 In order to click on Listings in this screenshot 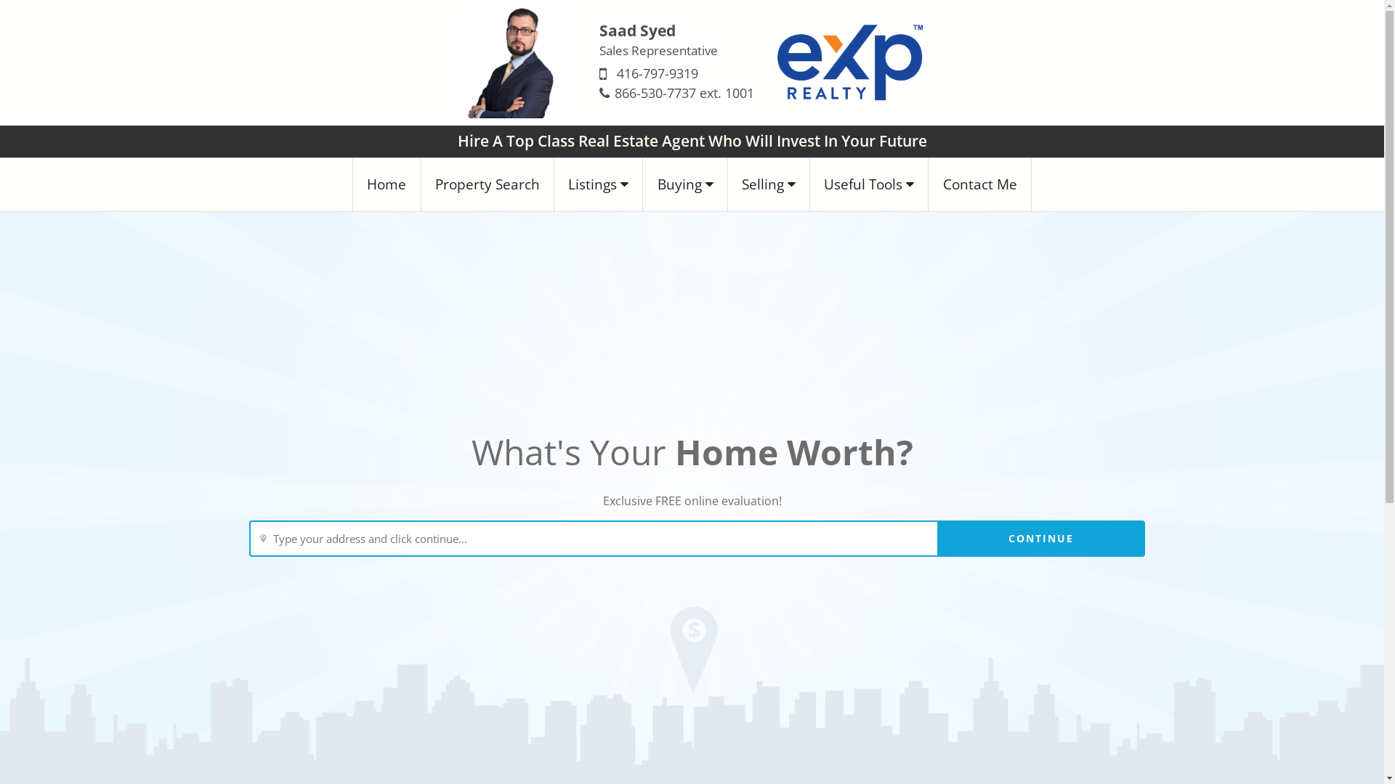, I will do `click(599, 184)`.